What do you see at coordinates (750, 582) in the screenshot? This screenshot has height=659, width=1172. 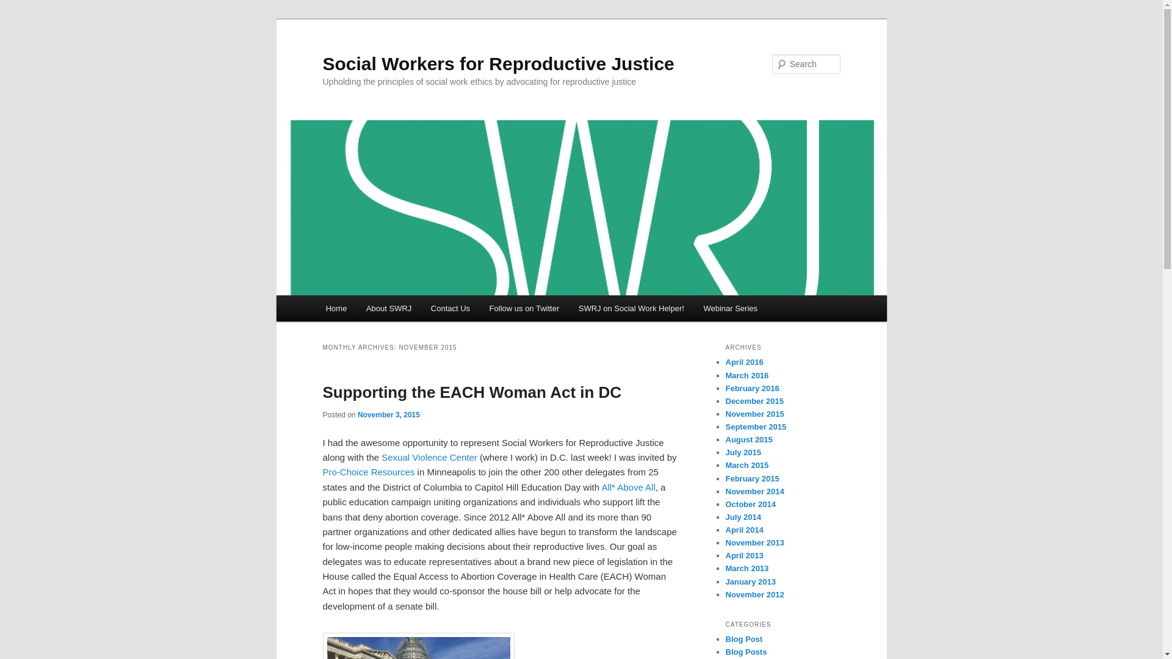 I see `January 2013` at bounding box center [750, 582].